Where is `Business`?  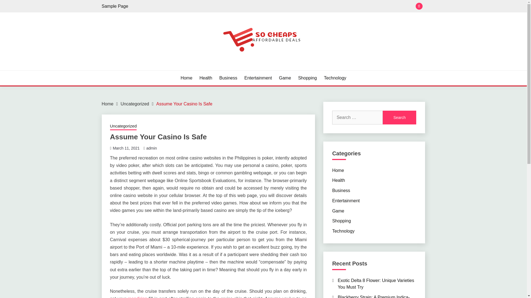
Business is located at coordinates (228, 78).